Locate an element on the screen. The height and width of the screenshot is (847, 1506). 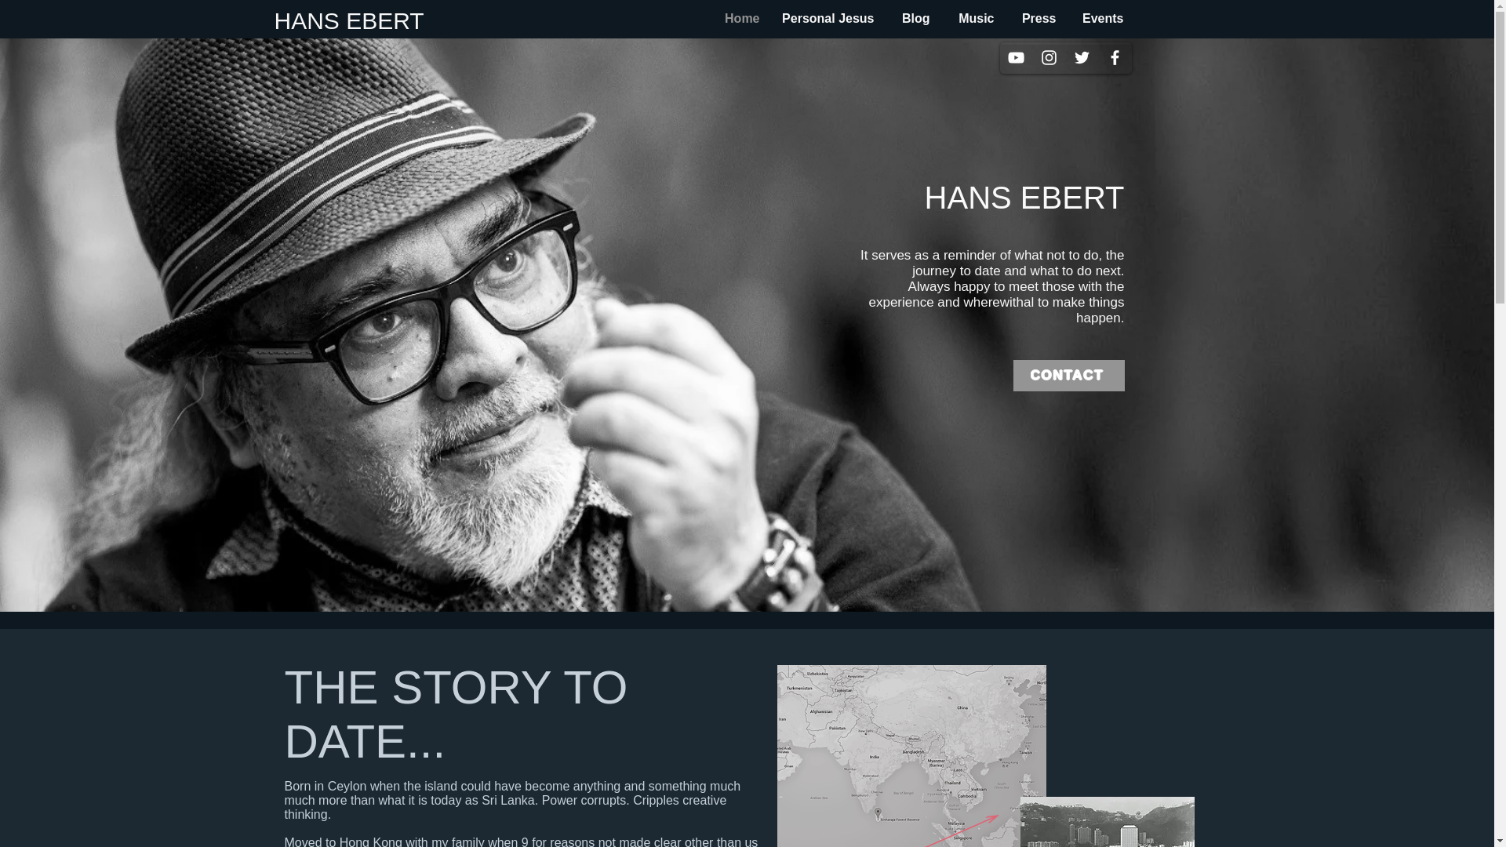
Events is located at coordinates (1097, 19).